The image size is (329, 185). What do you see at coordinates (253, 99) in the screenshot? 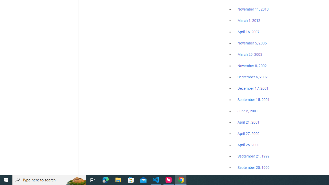
I see `September 15, 2001` at bounding box center [253, 99].